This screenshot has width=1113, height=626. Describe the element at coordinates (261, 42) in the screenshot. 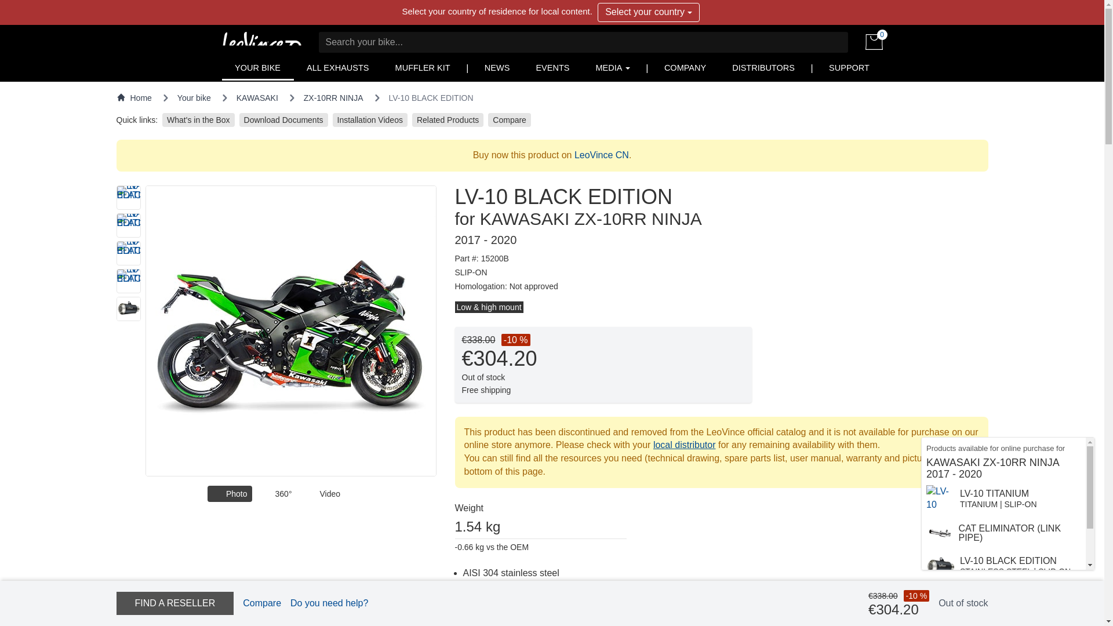

I see `70 years of LeoVince` at that location.